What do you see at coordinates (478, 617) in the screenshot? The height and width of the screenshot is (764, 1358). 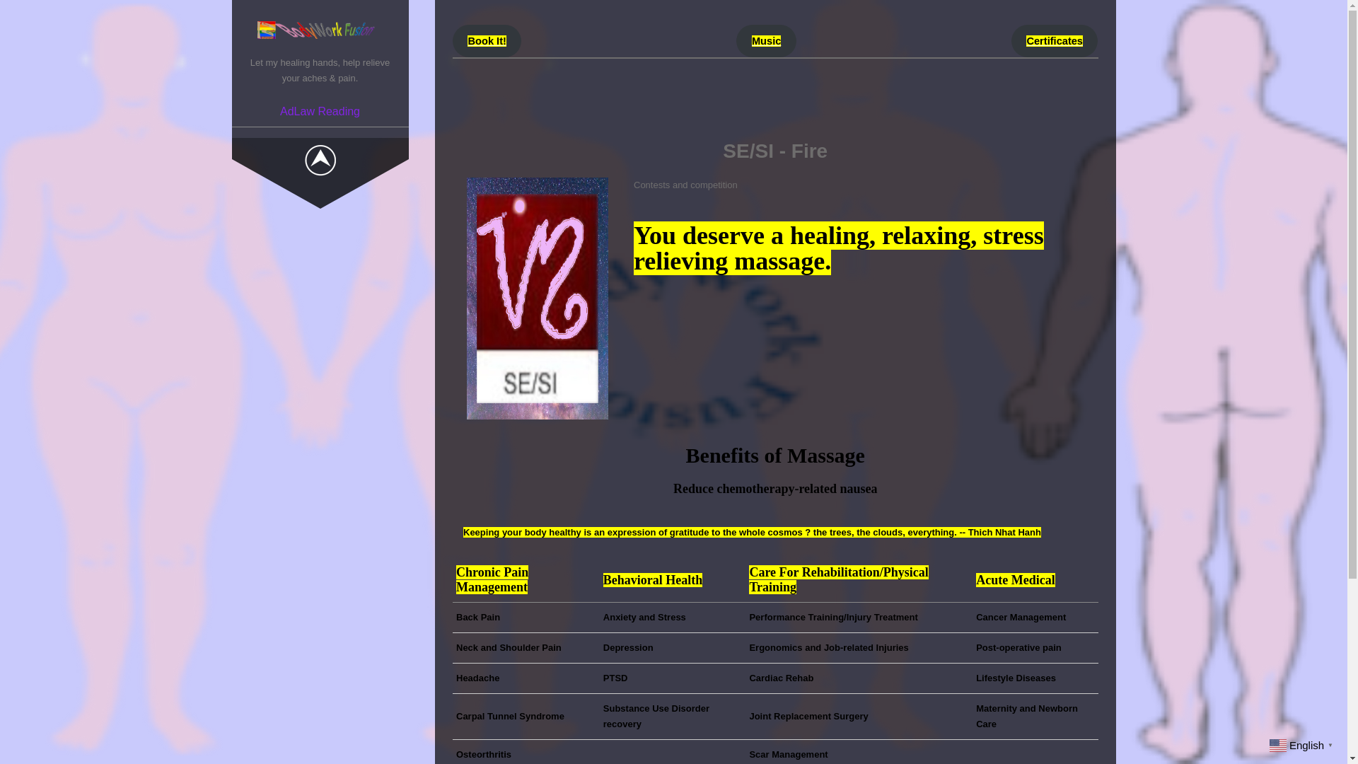 I see `Back Pain` at bounding box center [478, 617].